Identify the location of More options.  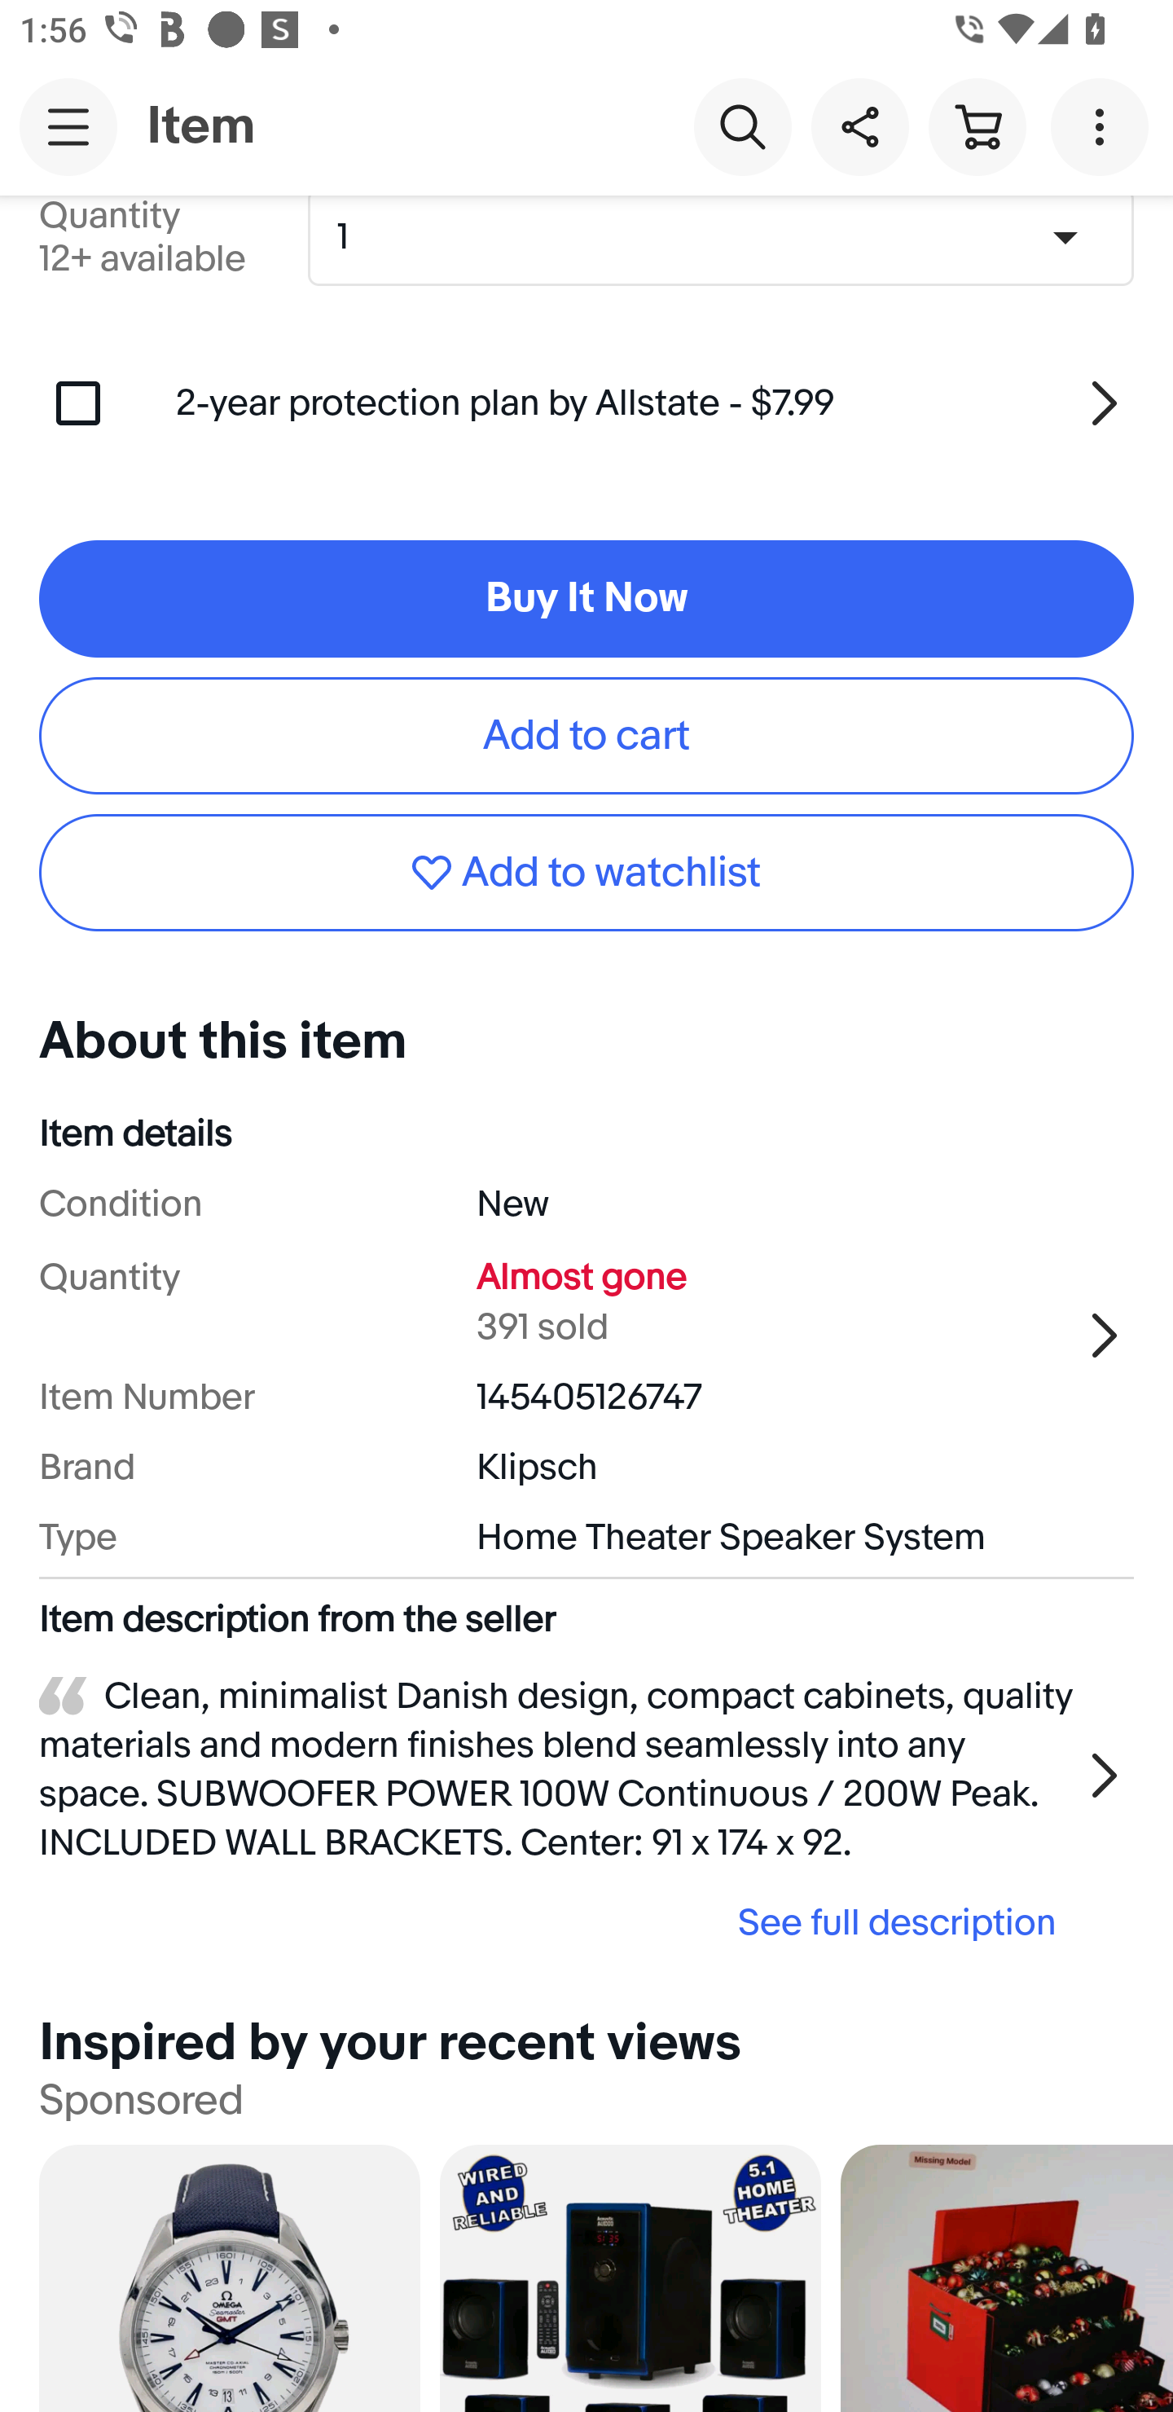
(1105, 125).